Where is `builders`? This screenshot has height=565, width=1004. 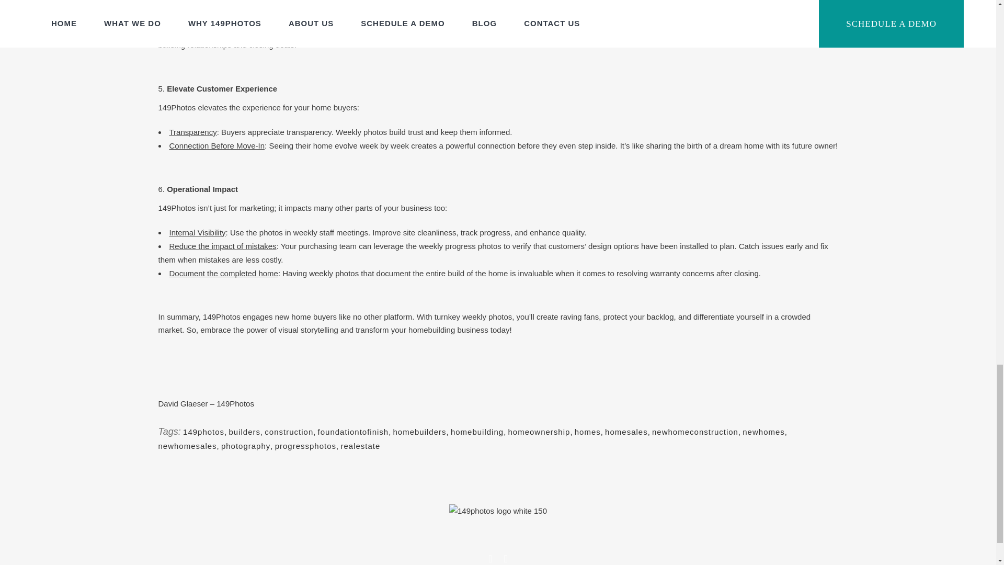 builders is located at coordinates (244, 431).